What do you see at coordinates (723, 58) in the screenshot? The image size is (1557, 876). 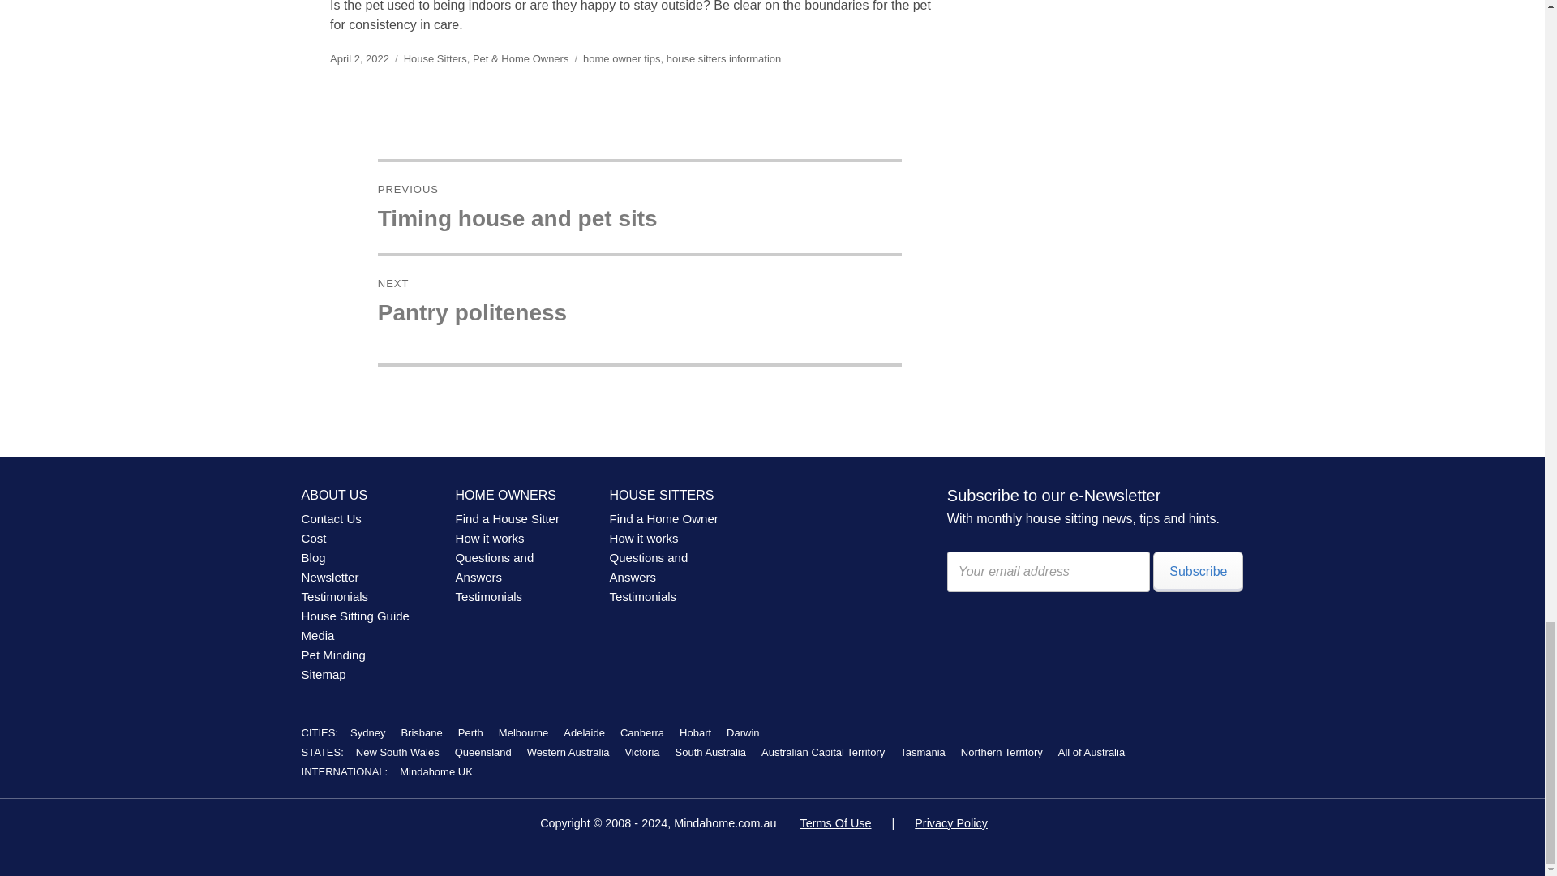 I see `house sitters information` at bounding box center [723, 58].